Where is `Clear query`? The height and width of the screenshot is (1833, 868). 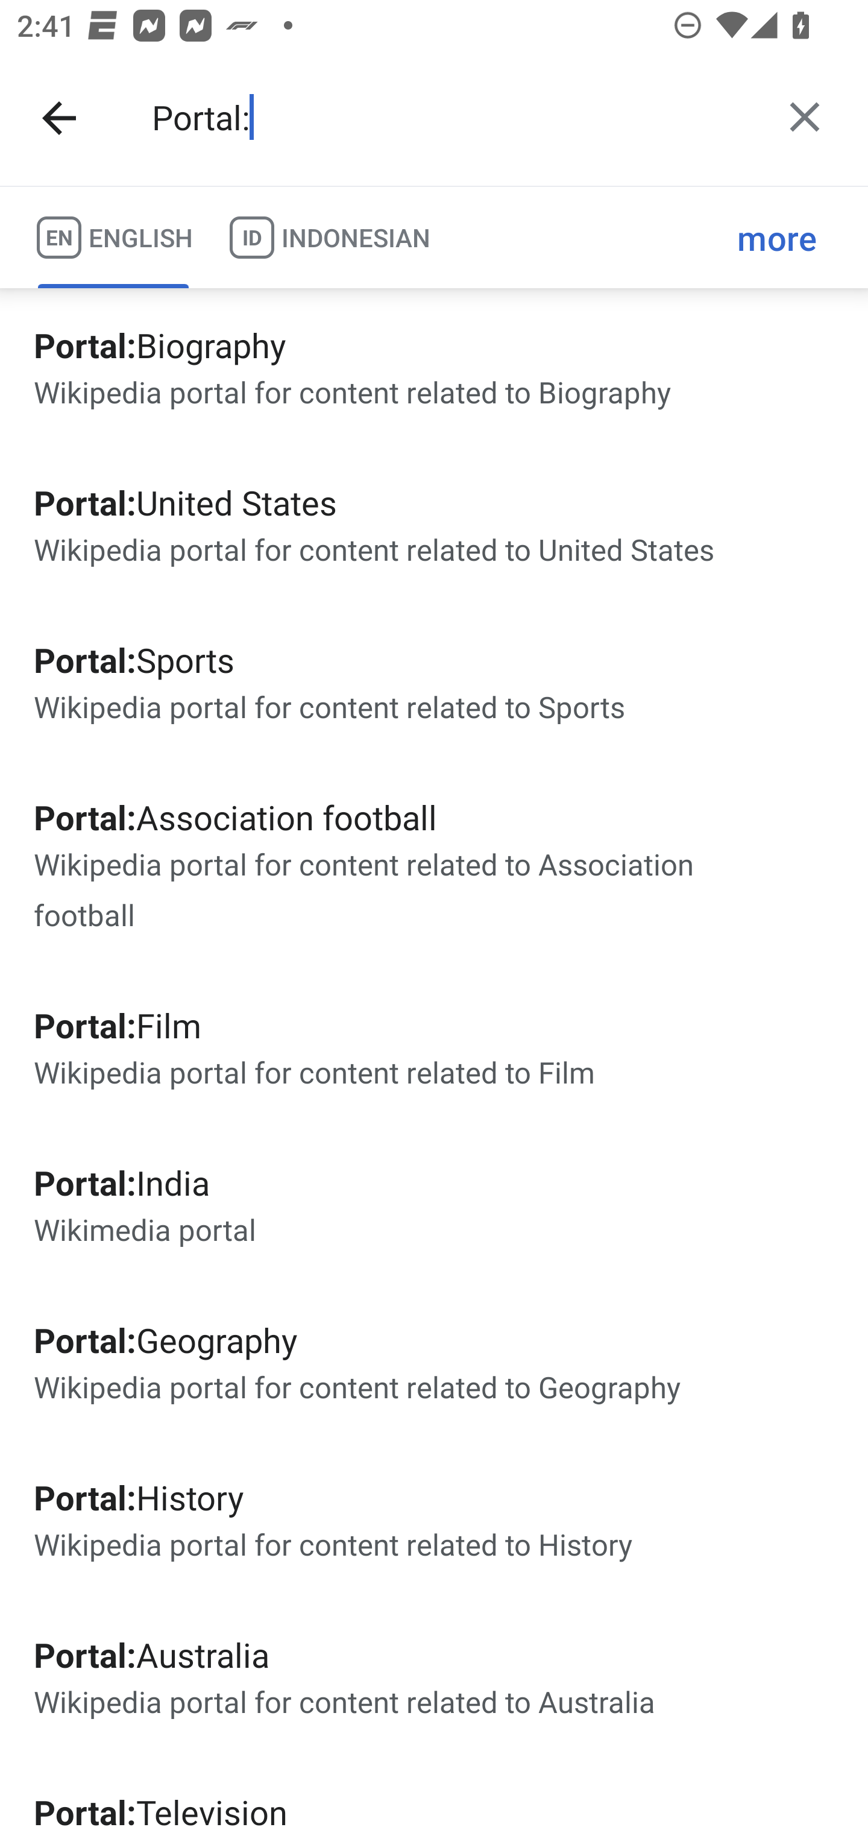
Clear query is located at coordinates (804, 117).